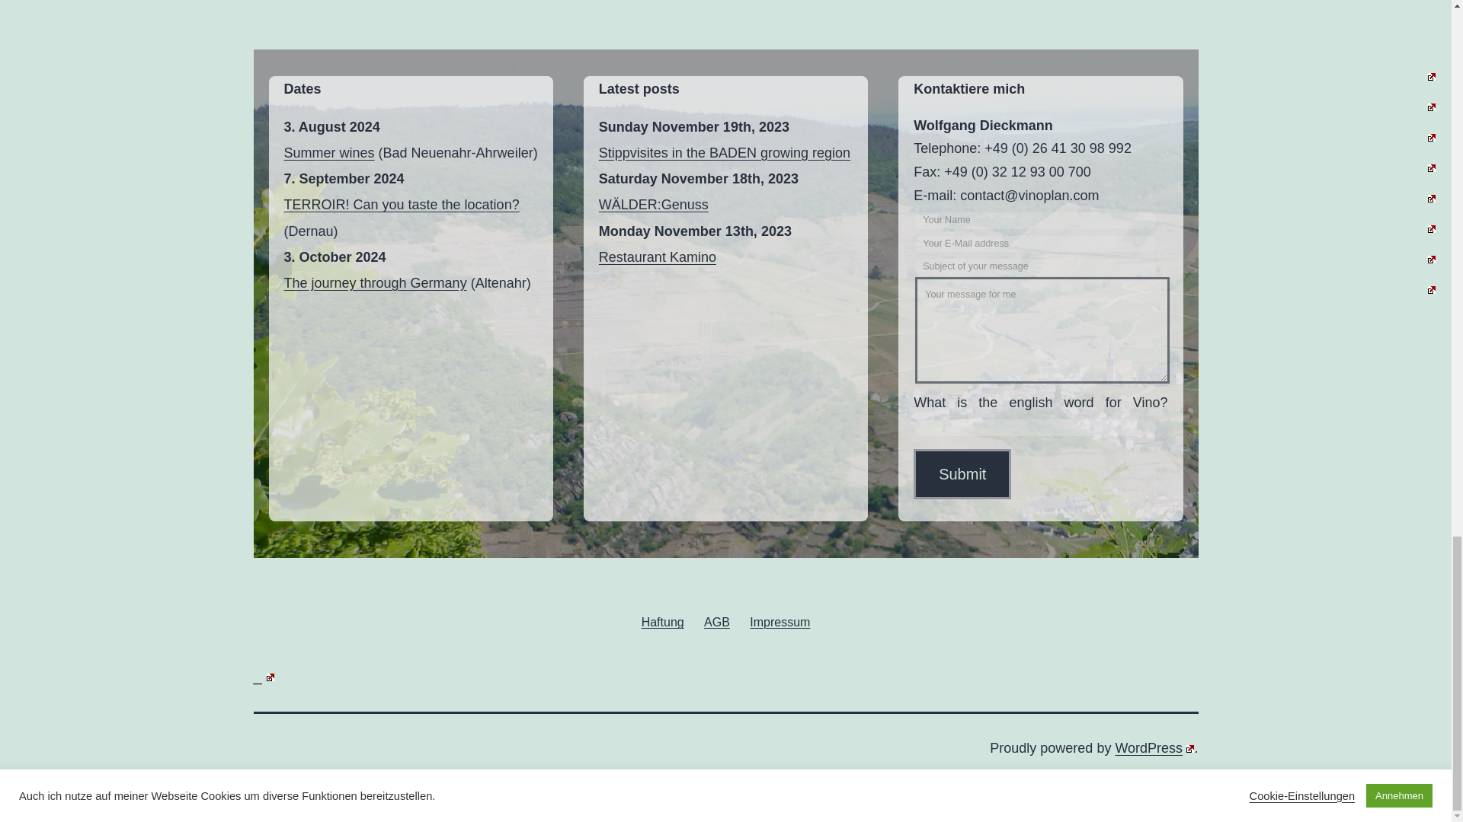  What do you see at coordinates (375, 283) in the screenshot?
I see `The journey through Germany` at bounding box center [375, 283].